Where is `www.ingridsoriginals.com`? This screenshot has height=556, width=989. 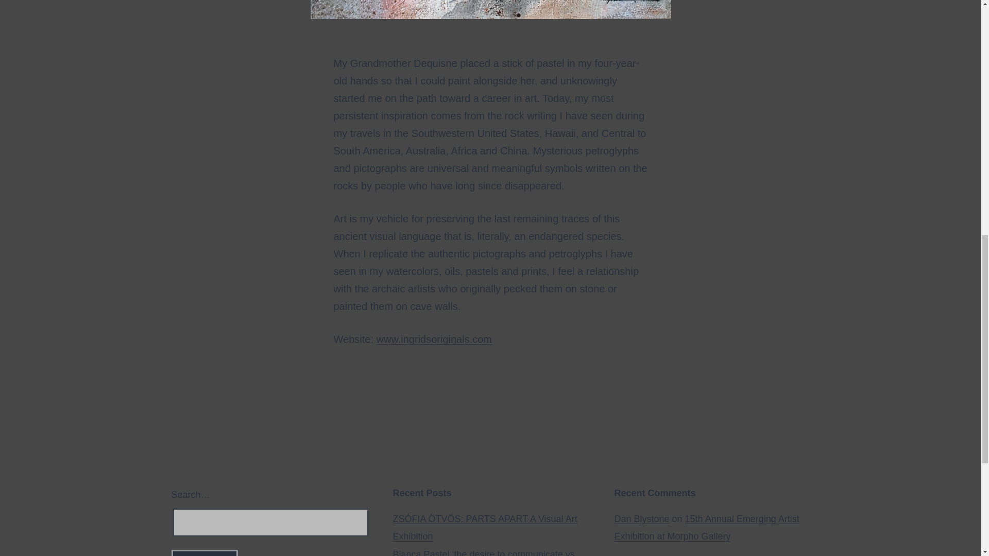 www.ingridsoriginals.com is located at coordinates (434, 339).